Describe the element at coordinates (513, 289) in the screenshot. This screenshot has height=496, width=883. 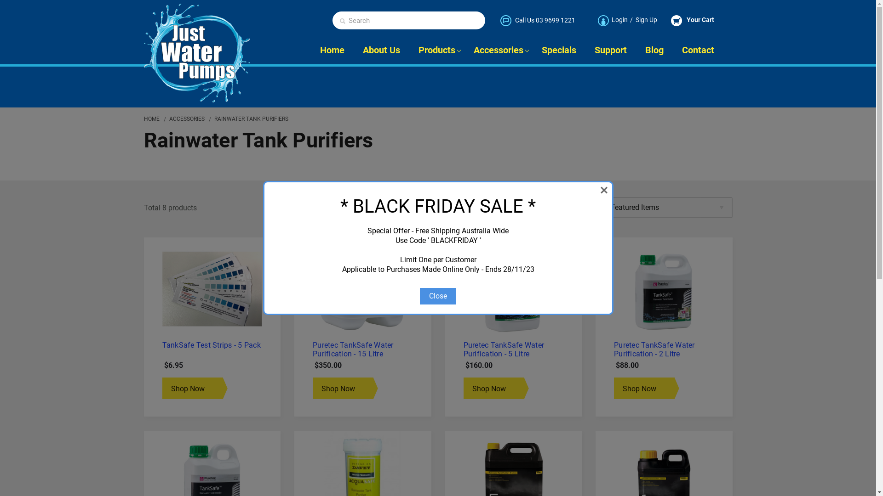
I see `Puretec TankSafe Water Purification - 5 Litre` at that location.